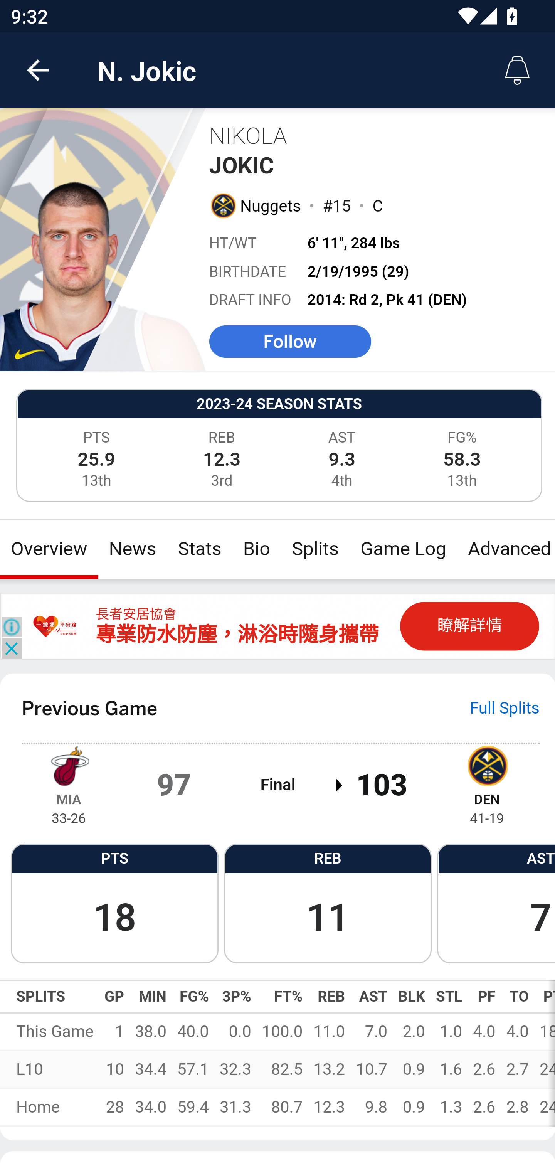  What do you see at coordinates (237, 635) in the screenshot?
I see `專業防水防塵，淋浴時隨身攜帶` at bounding box center [237, 635].